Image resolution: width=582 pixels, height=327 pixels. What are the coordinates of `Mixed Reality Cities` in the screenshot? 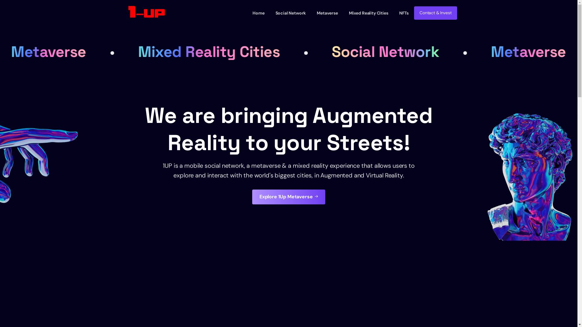 It's located at (219, 52).